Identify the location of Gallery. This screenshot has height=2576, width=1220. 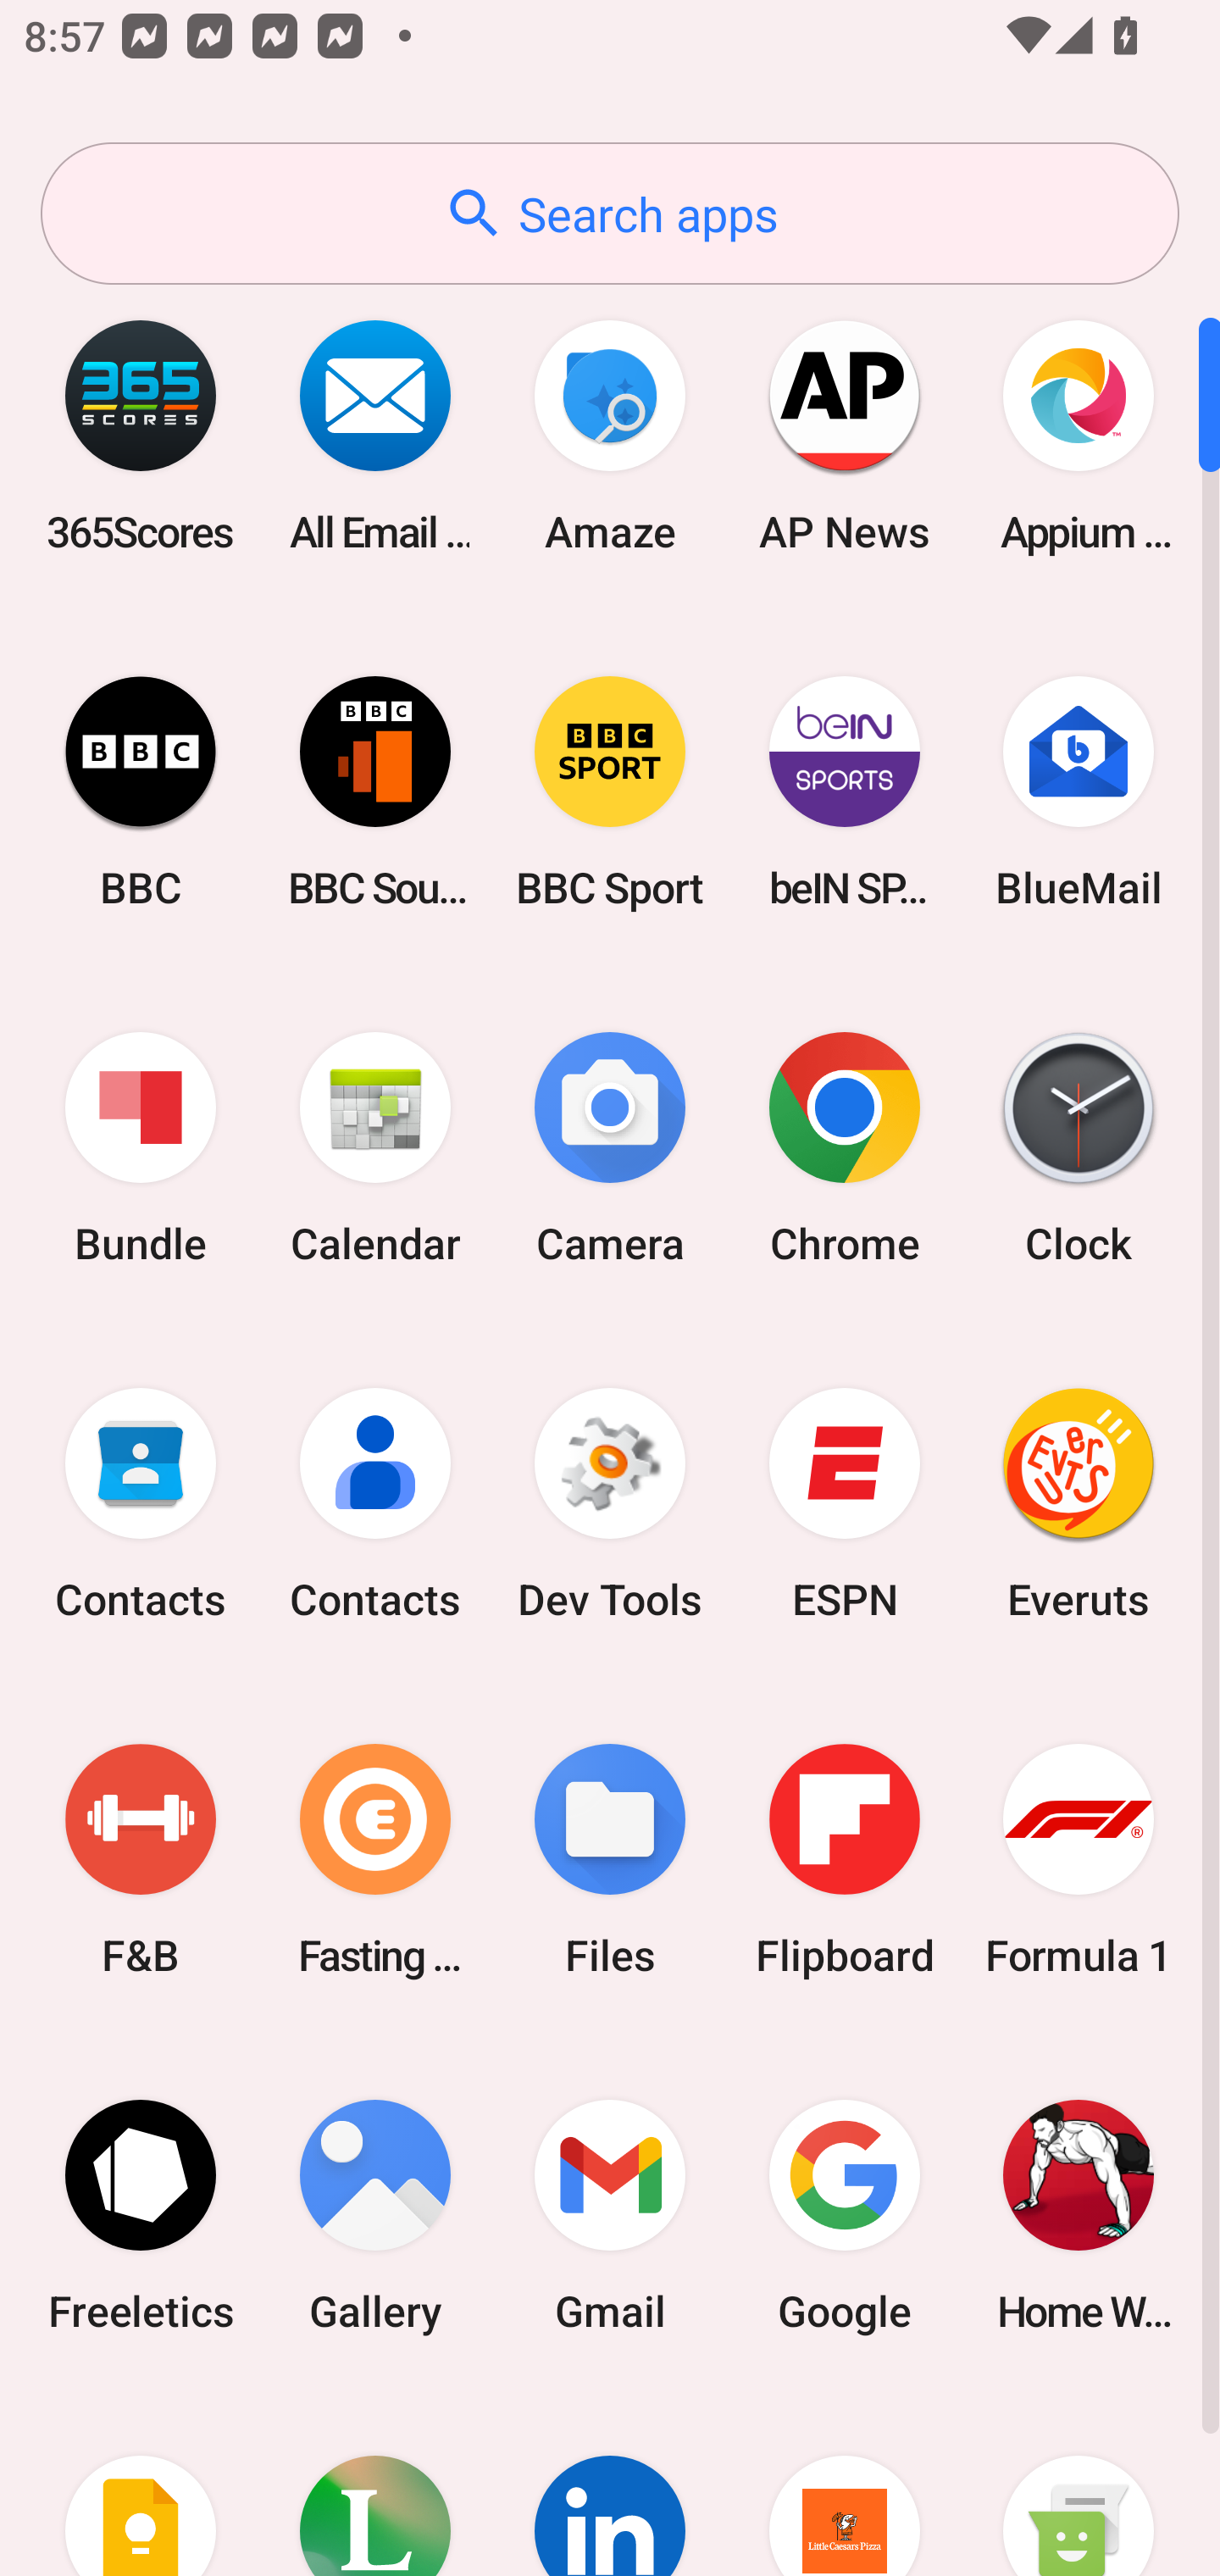
(375, 2215).